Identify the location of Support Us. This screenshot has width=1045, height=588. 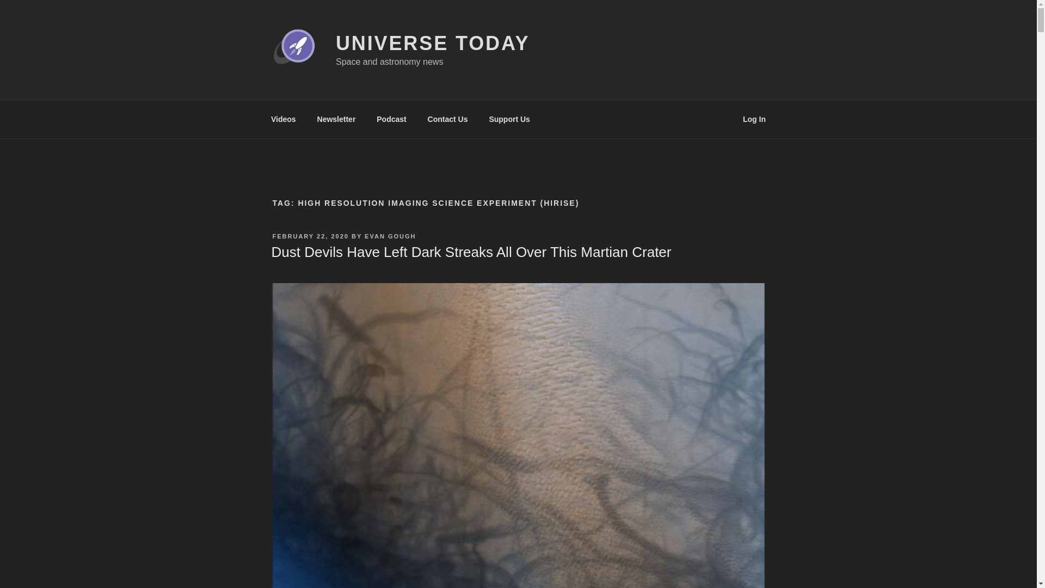
(509, 119).